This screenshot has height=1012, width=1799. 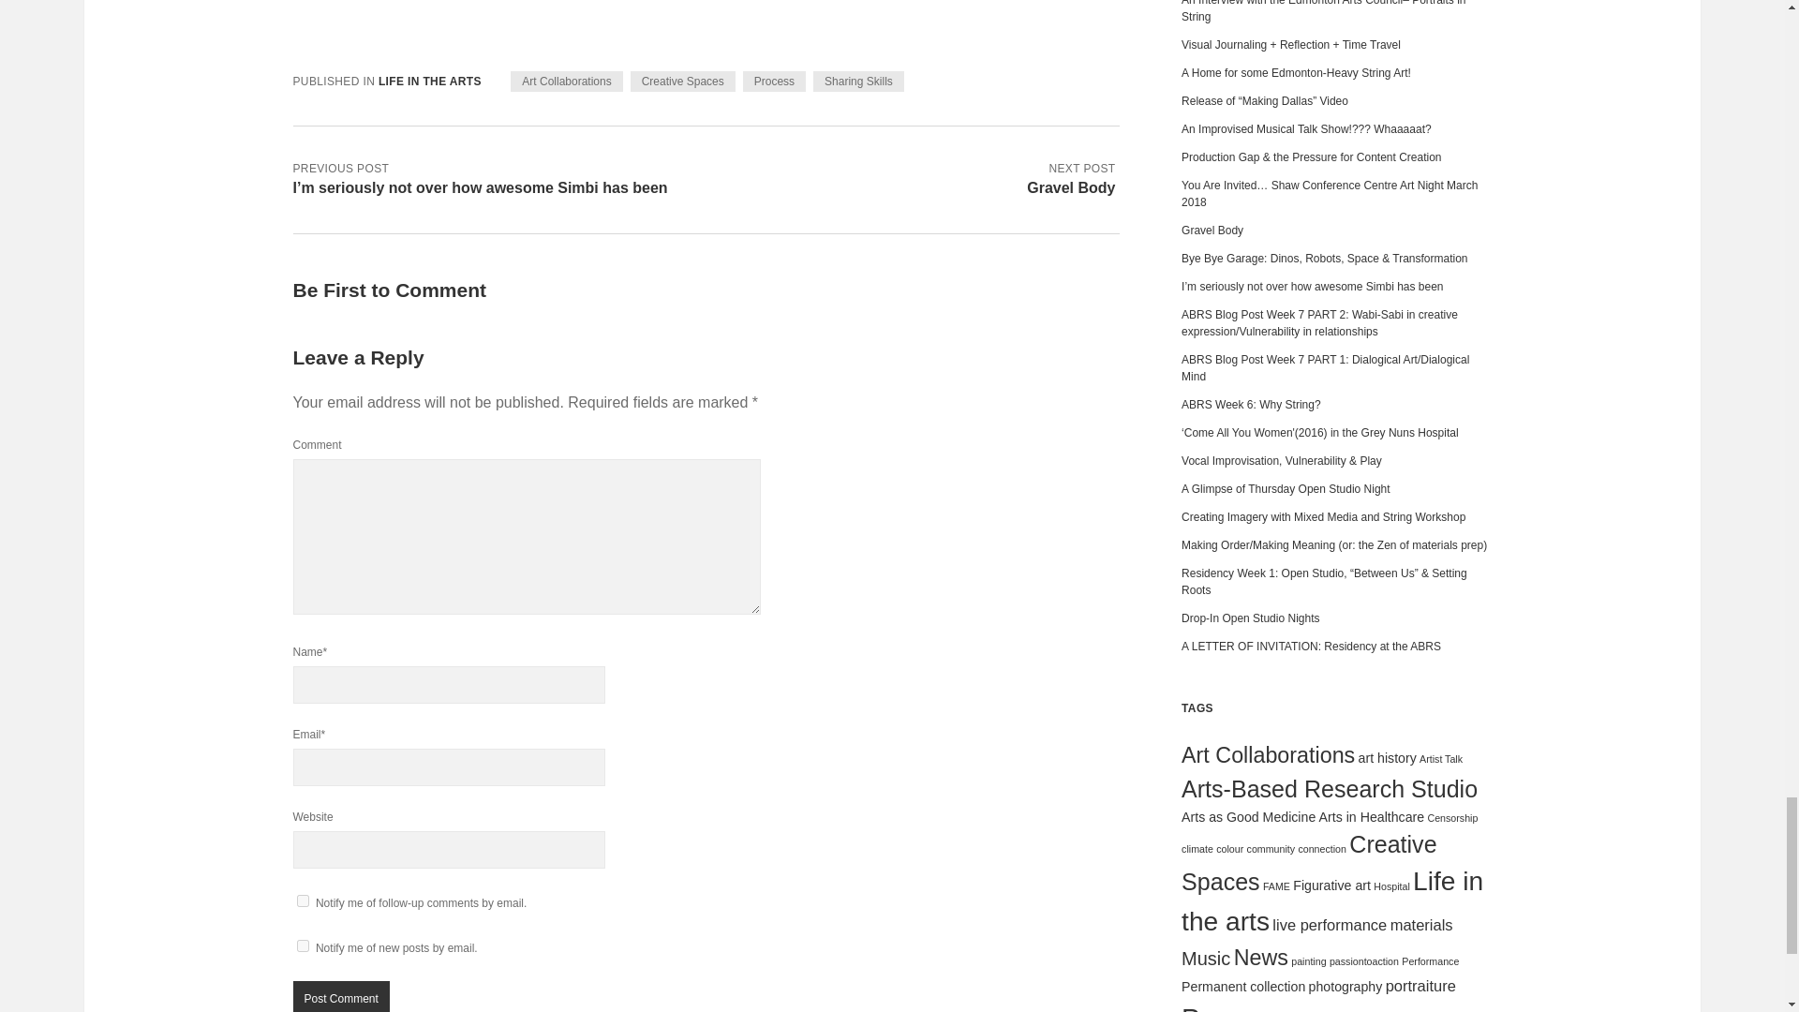 I want to click on subscribe, so click(x=302, y=900).